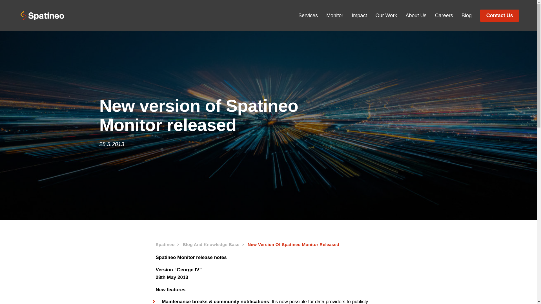 This screenshot has width=541, height=304. What do you see at coordinates (386, 16) in the screenshot?
I see `Our Work` at bounding box center [386, 16].